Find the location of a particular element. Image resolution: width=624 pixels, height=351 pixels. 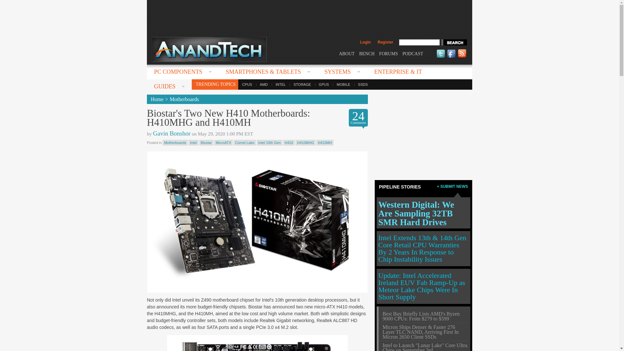

BENCH is located at coordinates (367, 53).